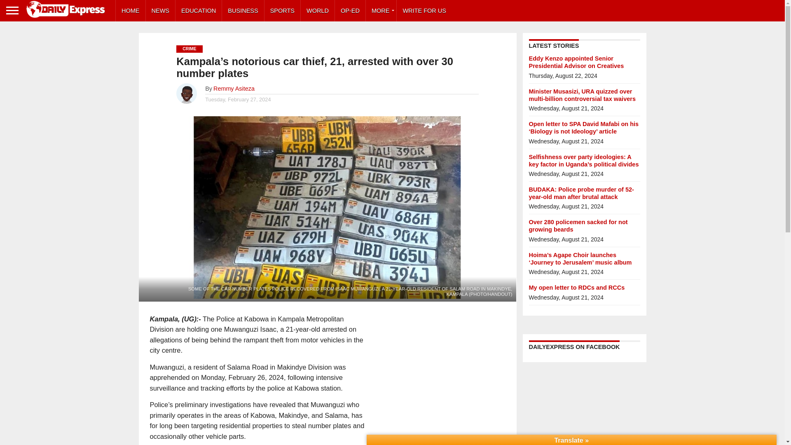 Image resolution: width=791 pixels, height=445 pixels. Describe the element at coordinates (350, 11) in the screenshot. I see `OP-ED` at that location.